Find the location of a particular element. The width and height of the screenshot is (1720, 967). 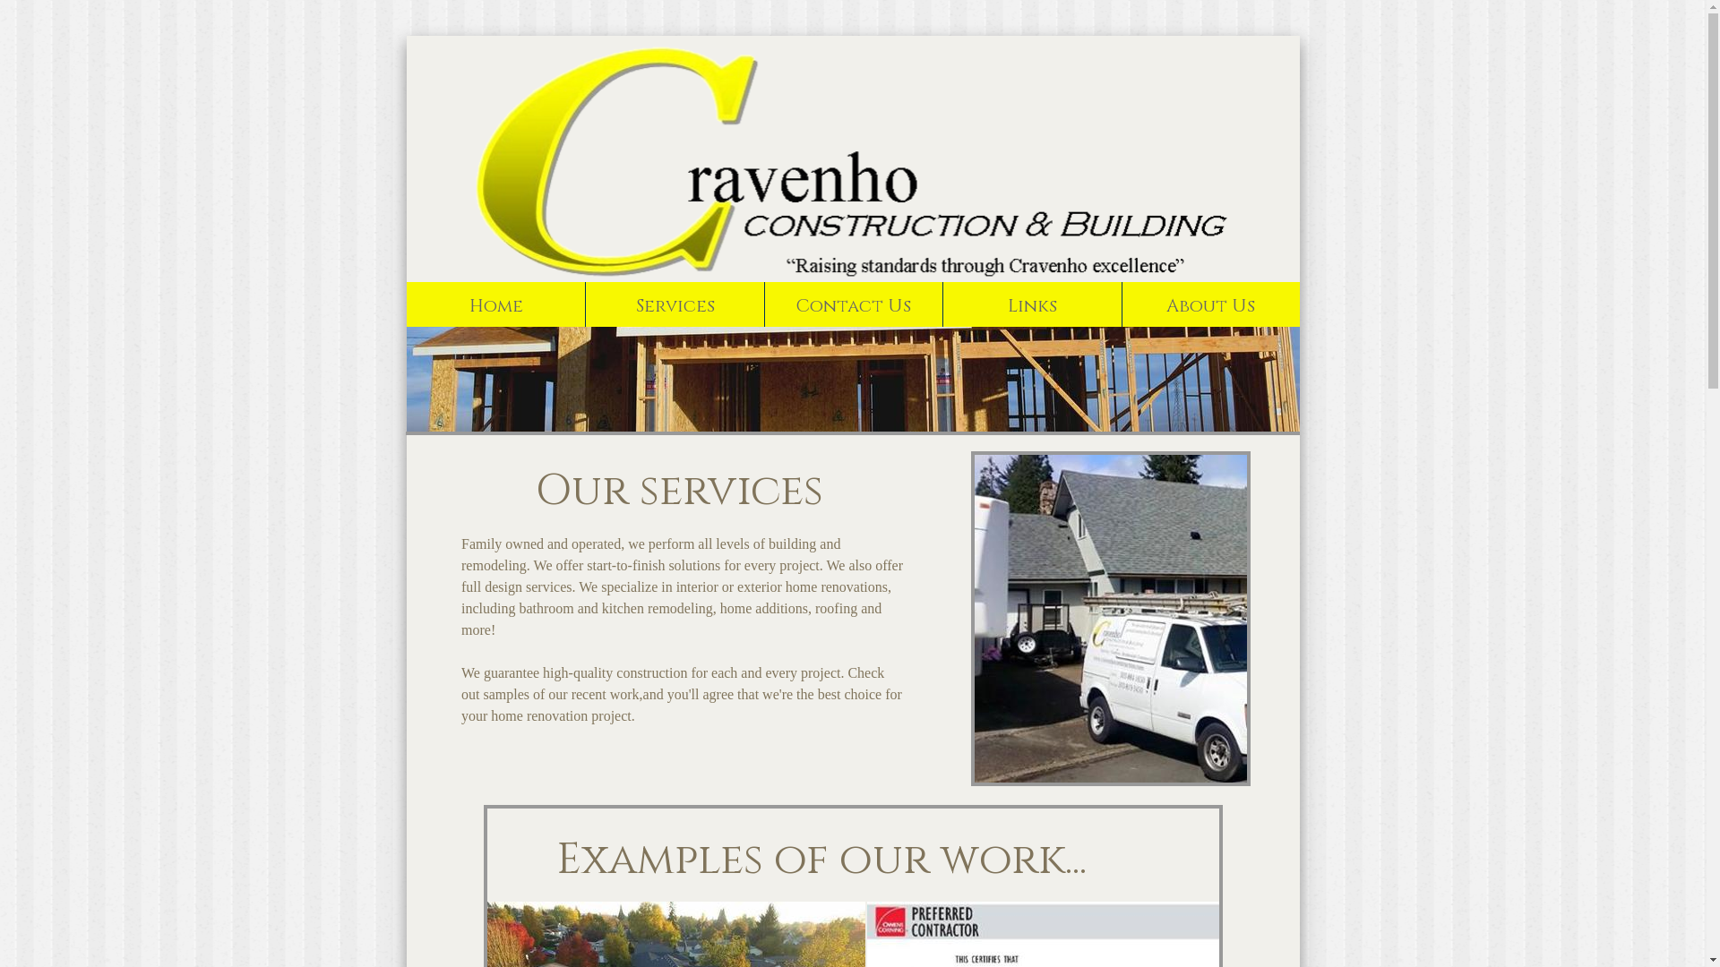

Links is located at coordinates (1032, 304).